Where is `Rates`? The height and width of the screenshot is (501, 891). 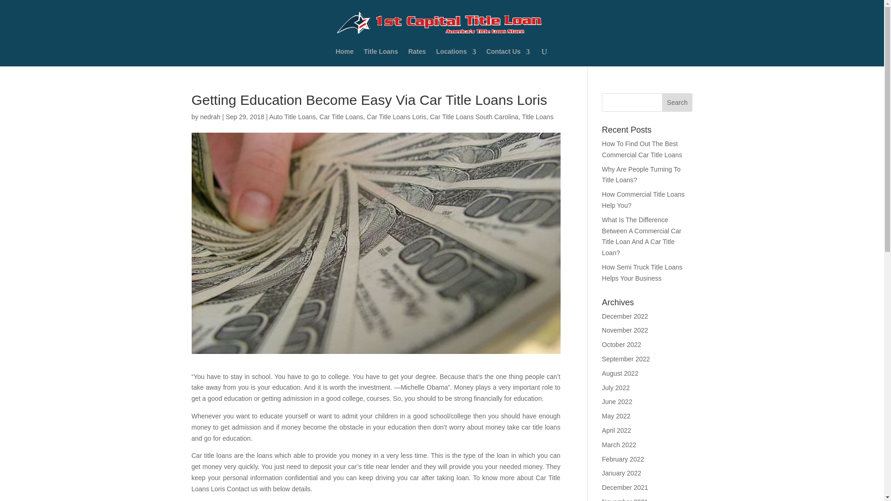
Rates is located at coordinates (417, 58).